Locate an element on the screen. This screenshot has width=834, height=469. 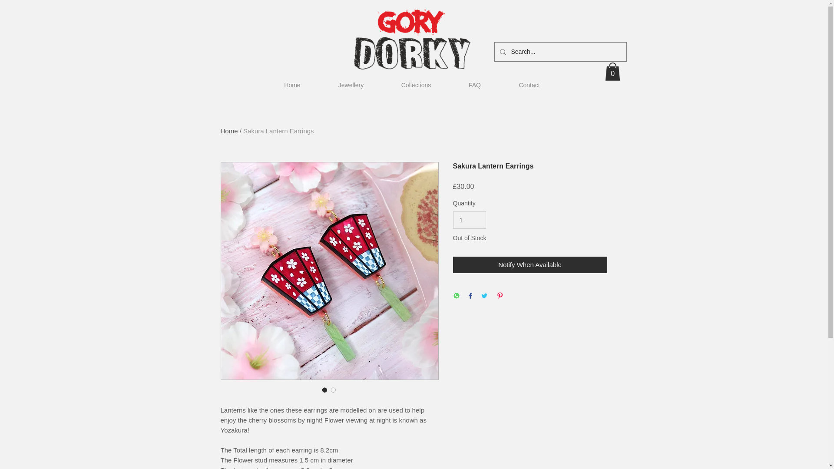
Sakura Lantern Earrings is located at coordinates (279, 130).